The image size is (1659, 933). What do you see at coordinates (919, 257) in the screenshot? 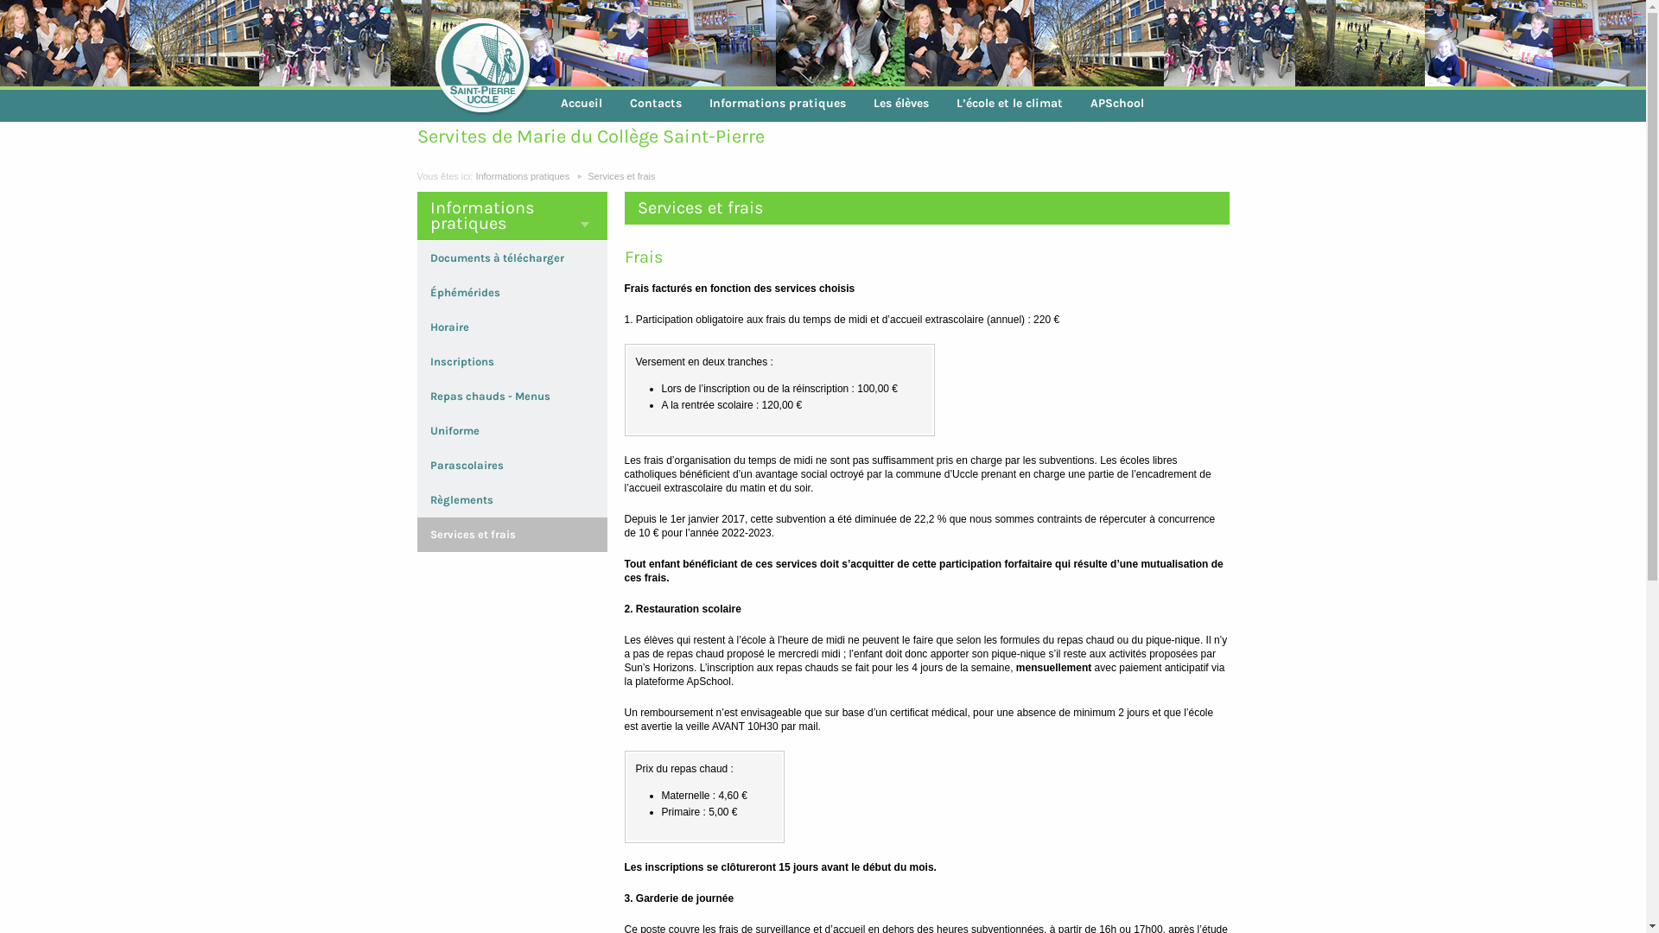
I see `Frais` at bounding box center [919, 257].